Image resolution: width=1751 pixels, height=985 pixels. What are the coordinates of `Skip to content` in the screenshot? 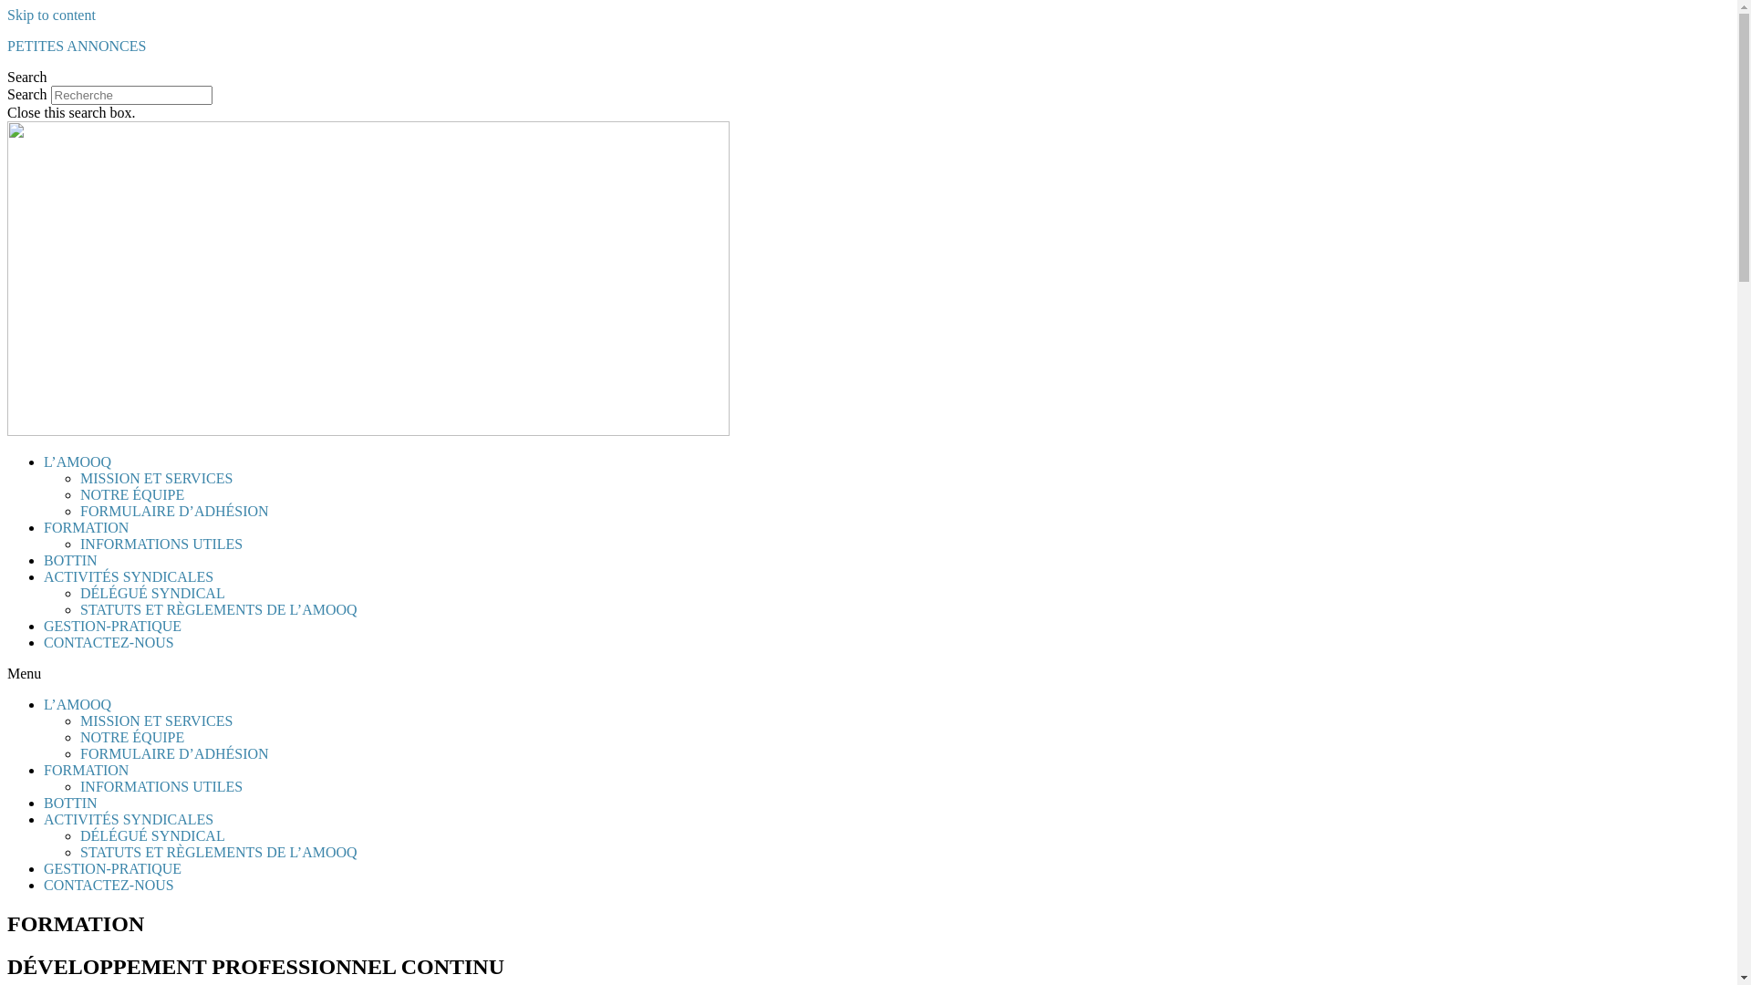 It's located at (51, 15).